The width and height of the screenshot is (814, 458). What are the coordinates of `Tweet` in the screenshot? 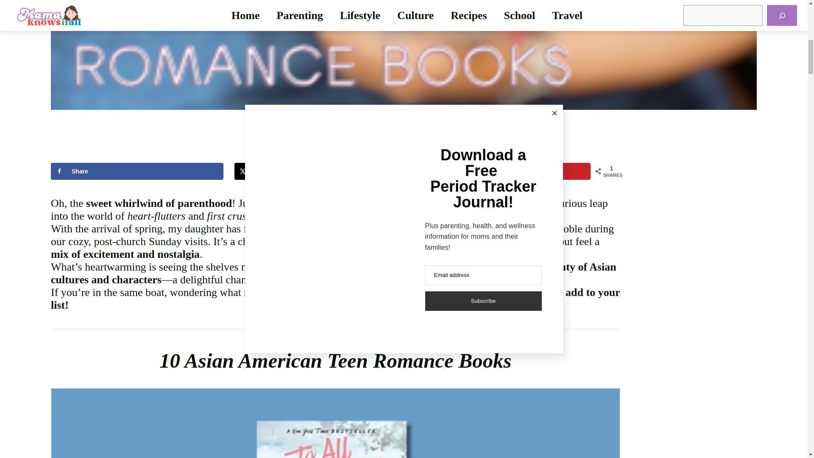 It's located at (321, 171).